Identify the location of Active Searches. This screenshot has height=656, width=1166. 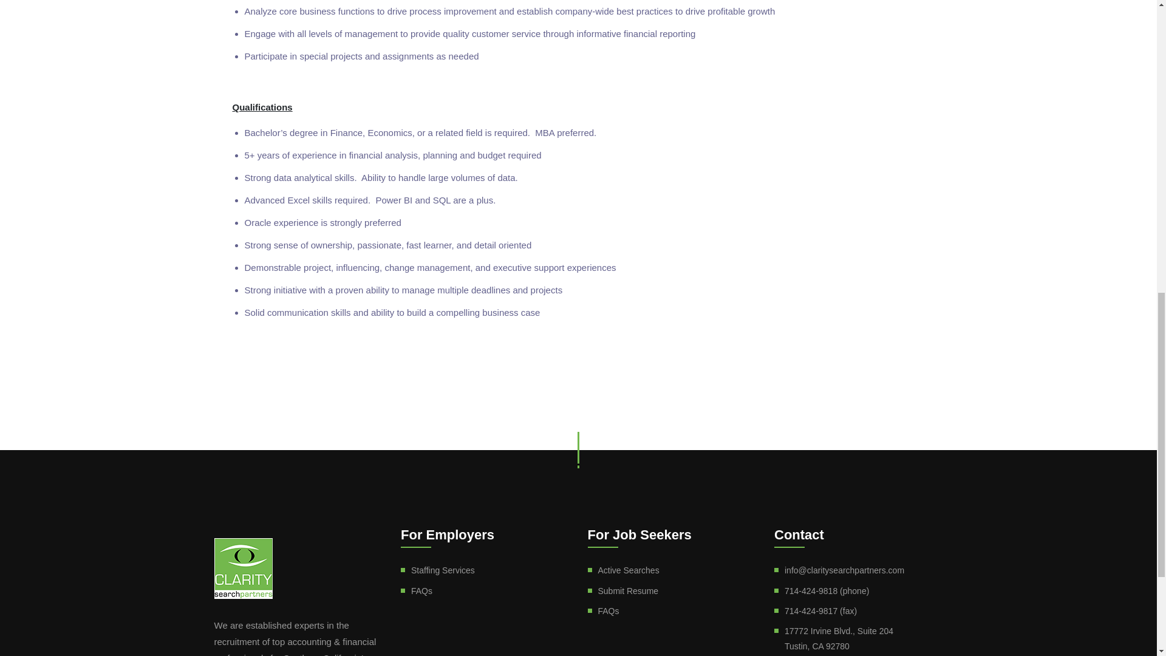
(628, 570).